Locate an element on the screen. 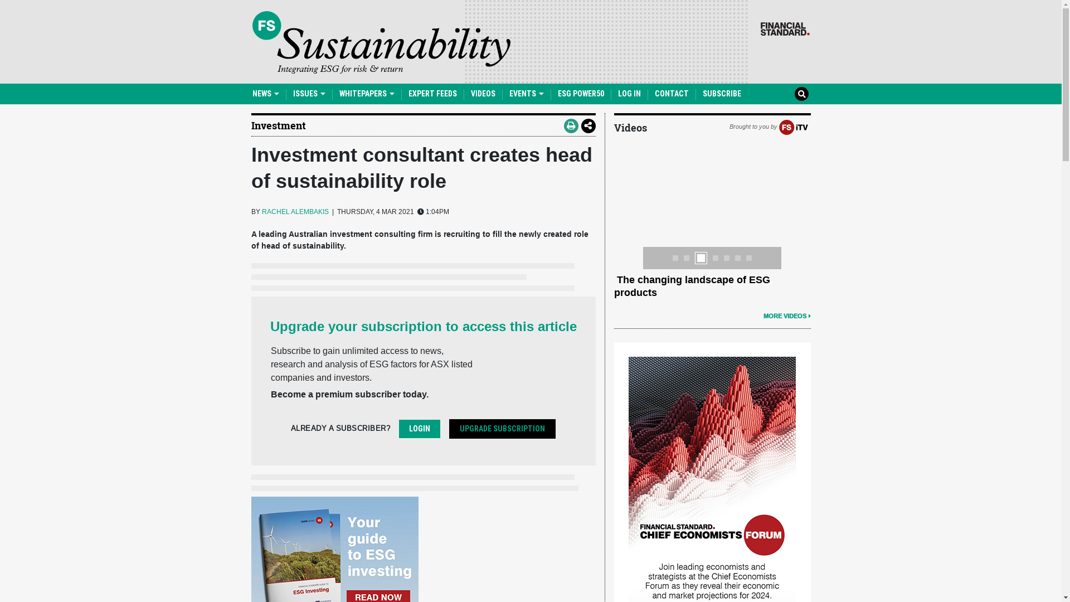  FSiTV is located at coordinates (794, 127).